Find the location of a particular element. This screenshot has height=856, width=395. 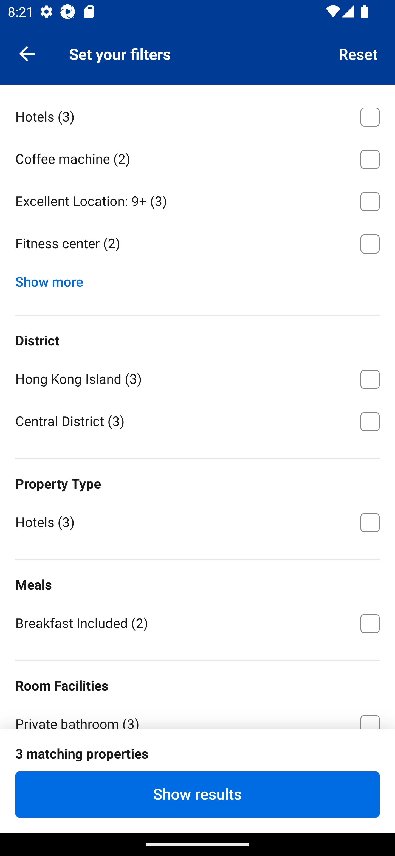

Hong Kong Island ⁦(3) is located at coordinates (198, 377).